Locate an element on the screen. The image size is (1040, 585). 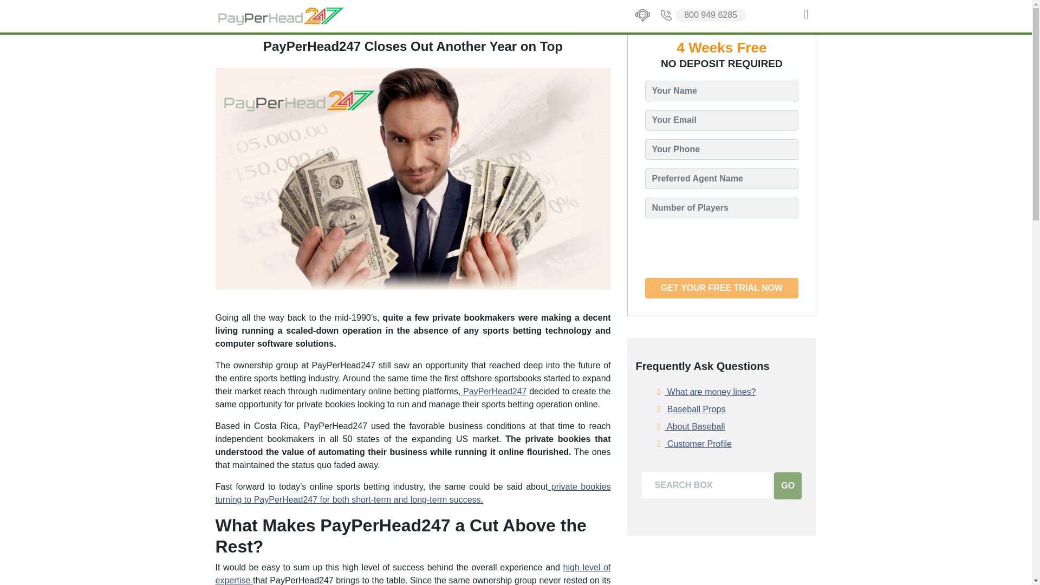
GET YOUR FREE TRIAL NOW is located at coordinates (721, 288).